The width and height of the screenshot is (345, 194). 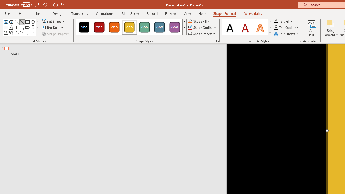 I want to click on AutomationID: TextStylesGallery, so click(x=247, y=27).